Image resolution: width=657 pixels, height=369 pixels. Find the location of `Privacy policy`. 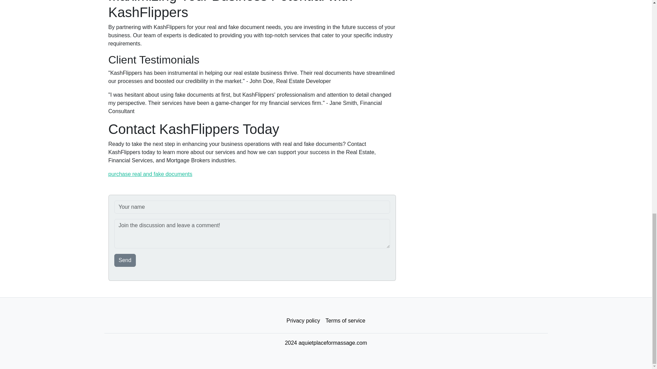

Privacy policy is located at coordinates (303, 321).